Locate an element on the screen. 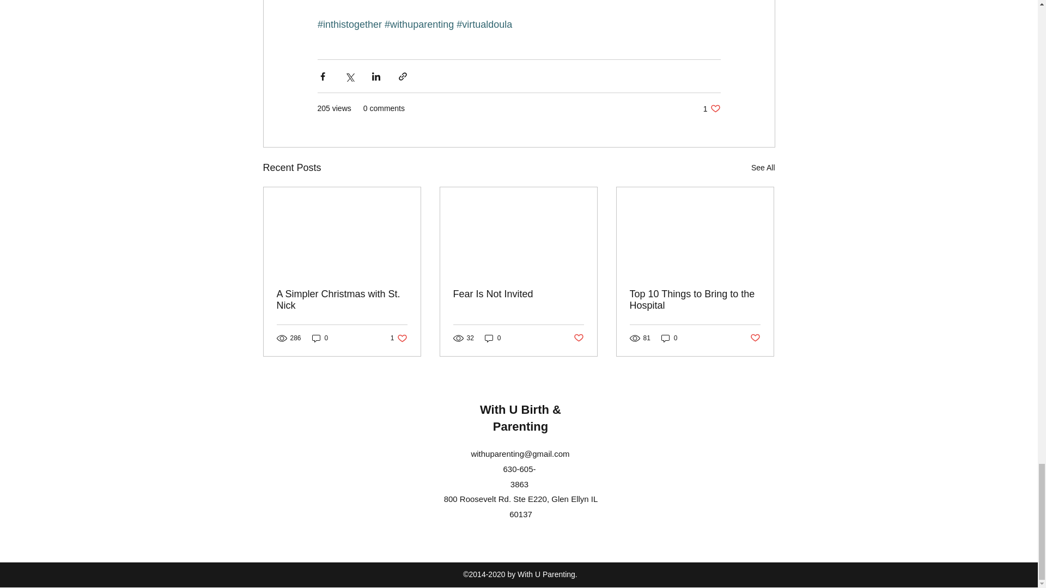 Image resolution: width=1046 pixels, height=588 pixels. 0 is located at coordinates (669, 338).